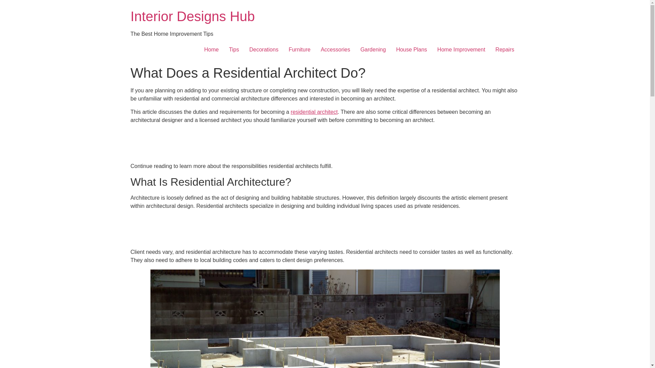 The width and height of the screenshot is (655, 368). Describe the element at coordinates (264, 50) in the screenshot. I see `Decorations` at that location.